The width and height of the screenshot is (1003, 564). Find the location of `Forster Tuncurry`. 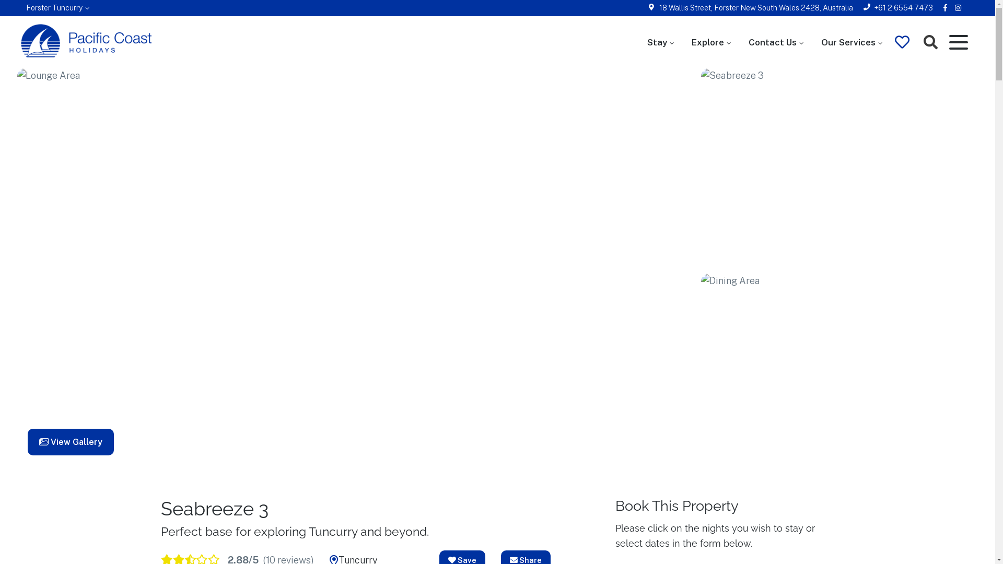

Forster Tuncurry is located at coordinates (57, 8).